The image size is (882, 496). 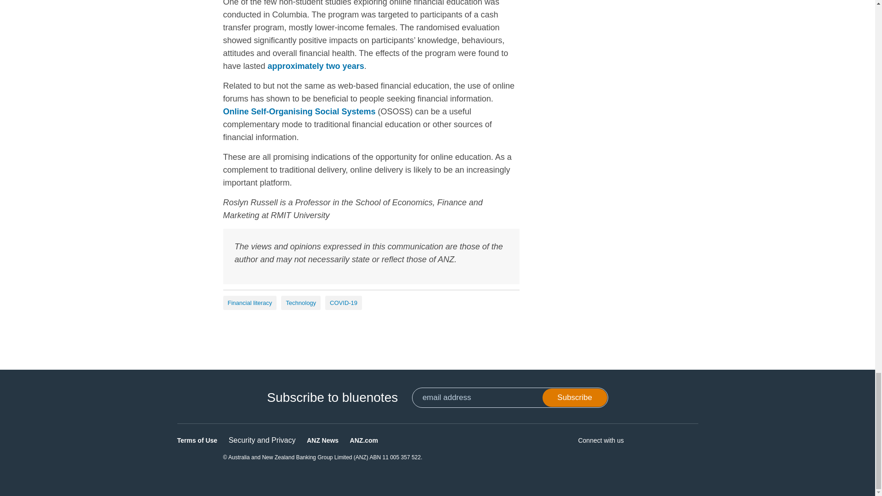 What do you see at coordinates (198, 440) in the screenshot?
I see `Terms of Use` at bounding box center [198, 440].